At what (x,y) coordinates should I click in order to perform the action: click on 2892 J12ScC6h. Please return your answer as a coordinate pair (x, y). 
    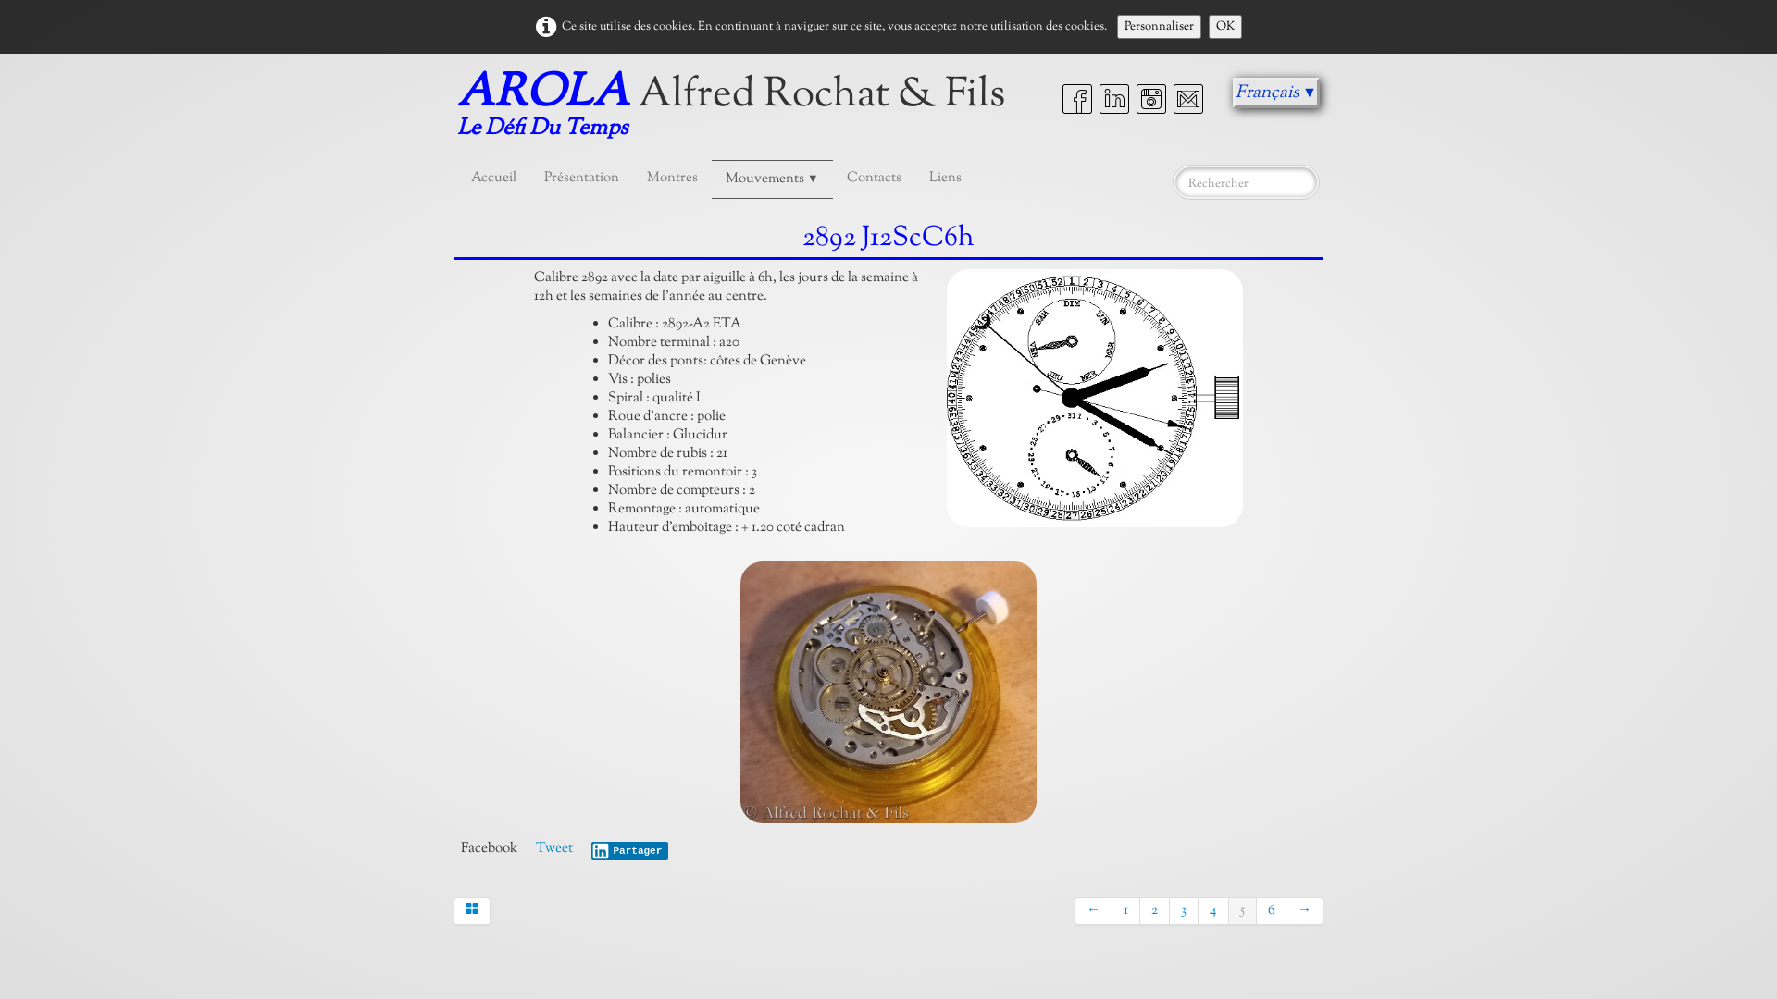
    Looking at the image, I should click on (888, 692).